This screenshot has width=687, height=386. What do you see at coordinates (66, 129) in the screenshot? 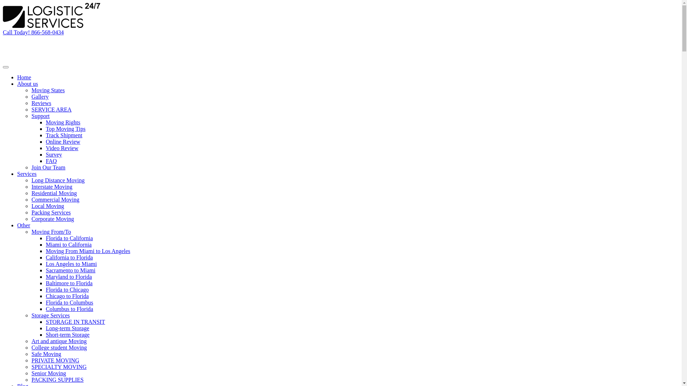
I see `Top Moving Tips` at bounding box center [66, 129].